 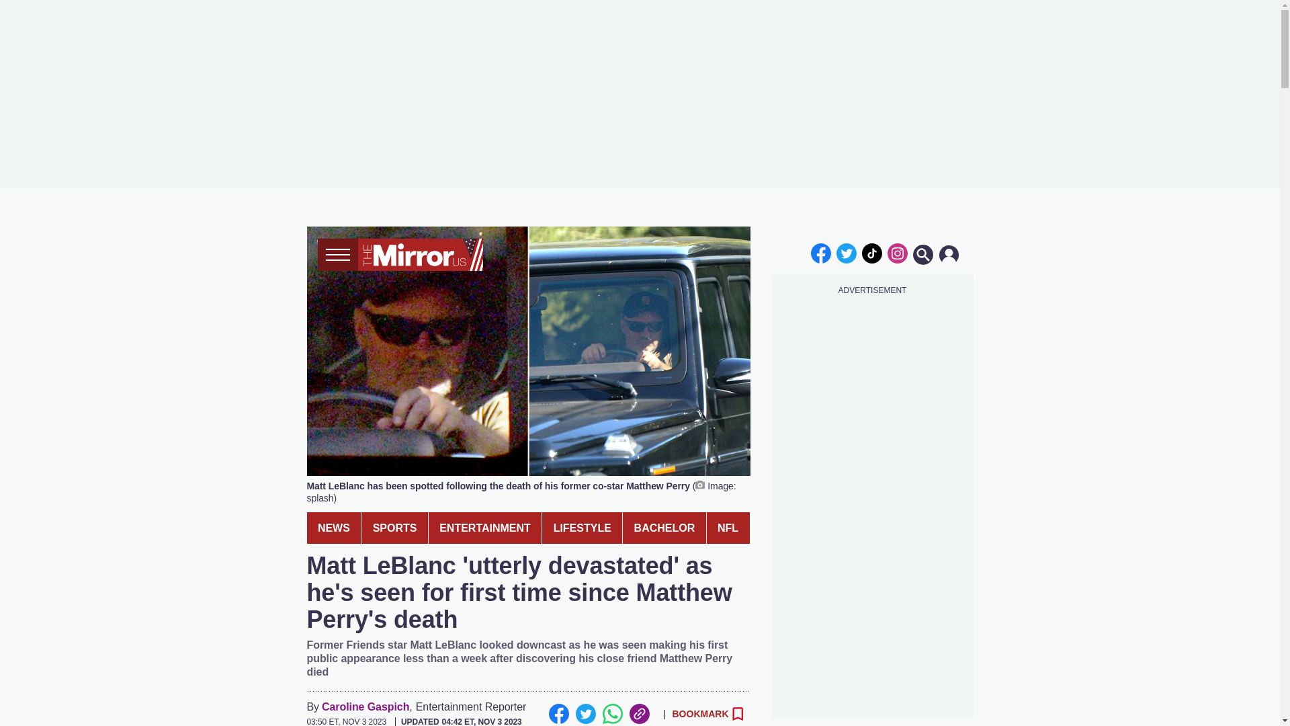 What do you see at coordinates (664, 528) in the screenshot?
I see `BACHELOR` at bounding box center [664, 528].